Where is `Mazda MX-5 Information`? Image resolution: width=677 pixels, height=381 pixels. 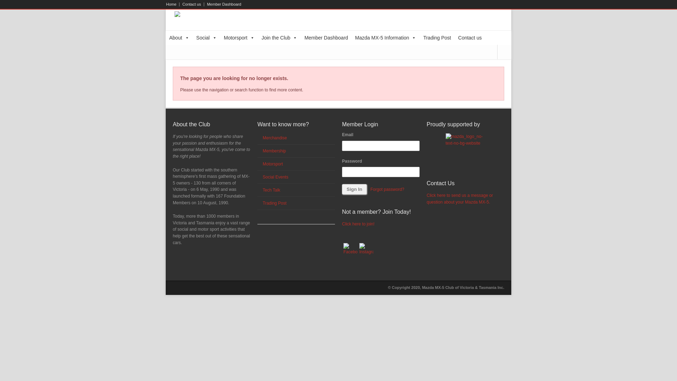 Mazda MX-5 Information is located at coordinates (386, 38).